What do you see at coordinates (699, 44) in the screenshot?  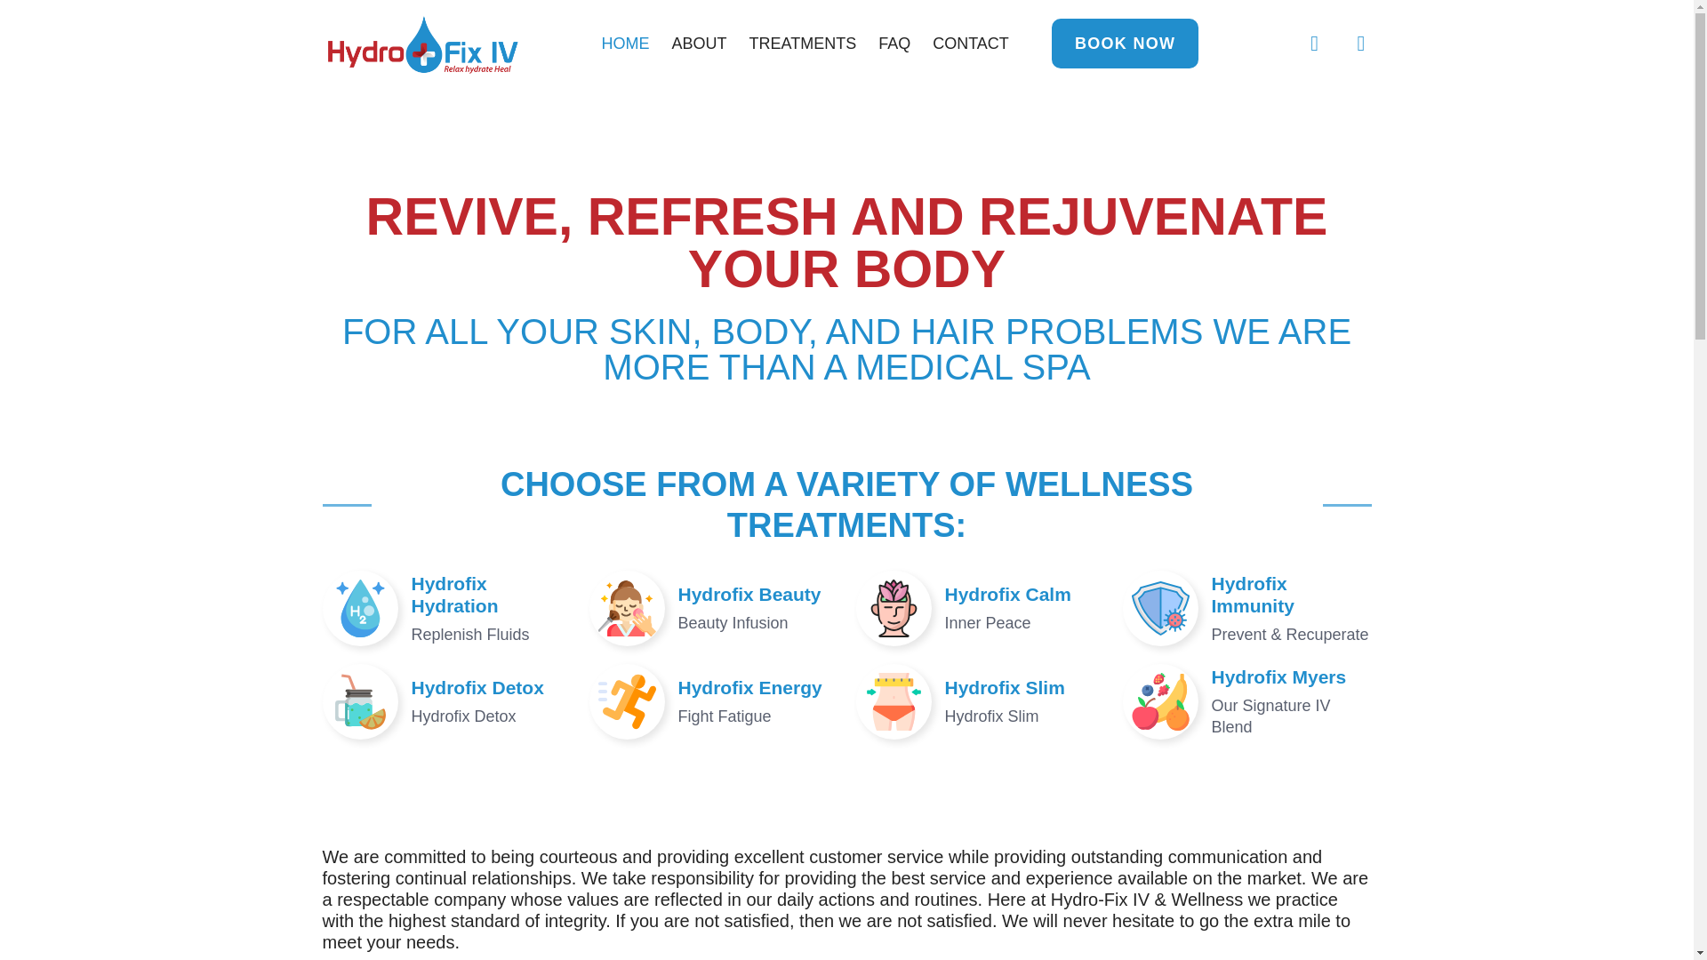 I see `ABOUT` at bounding box center [699, 44].